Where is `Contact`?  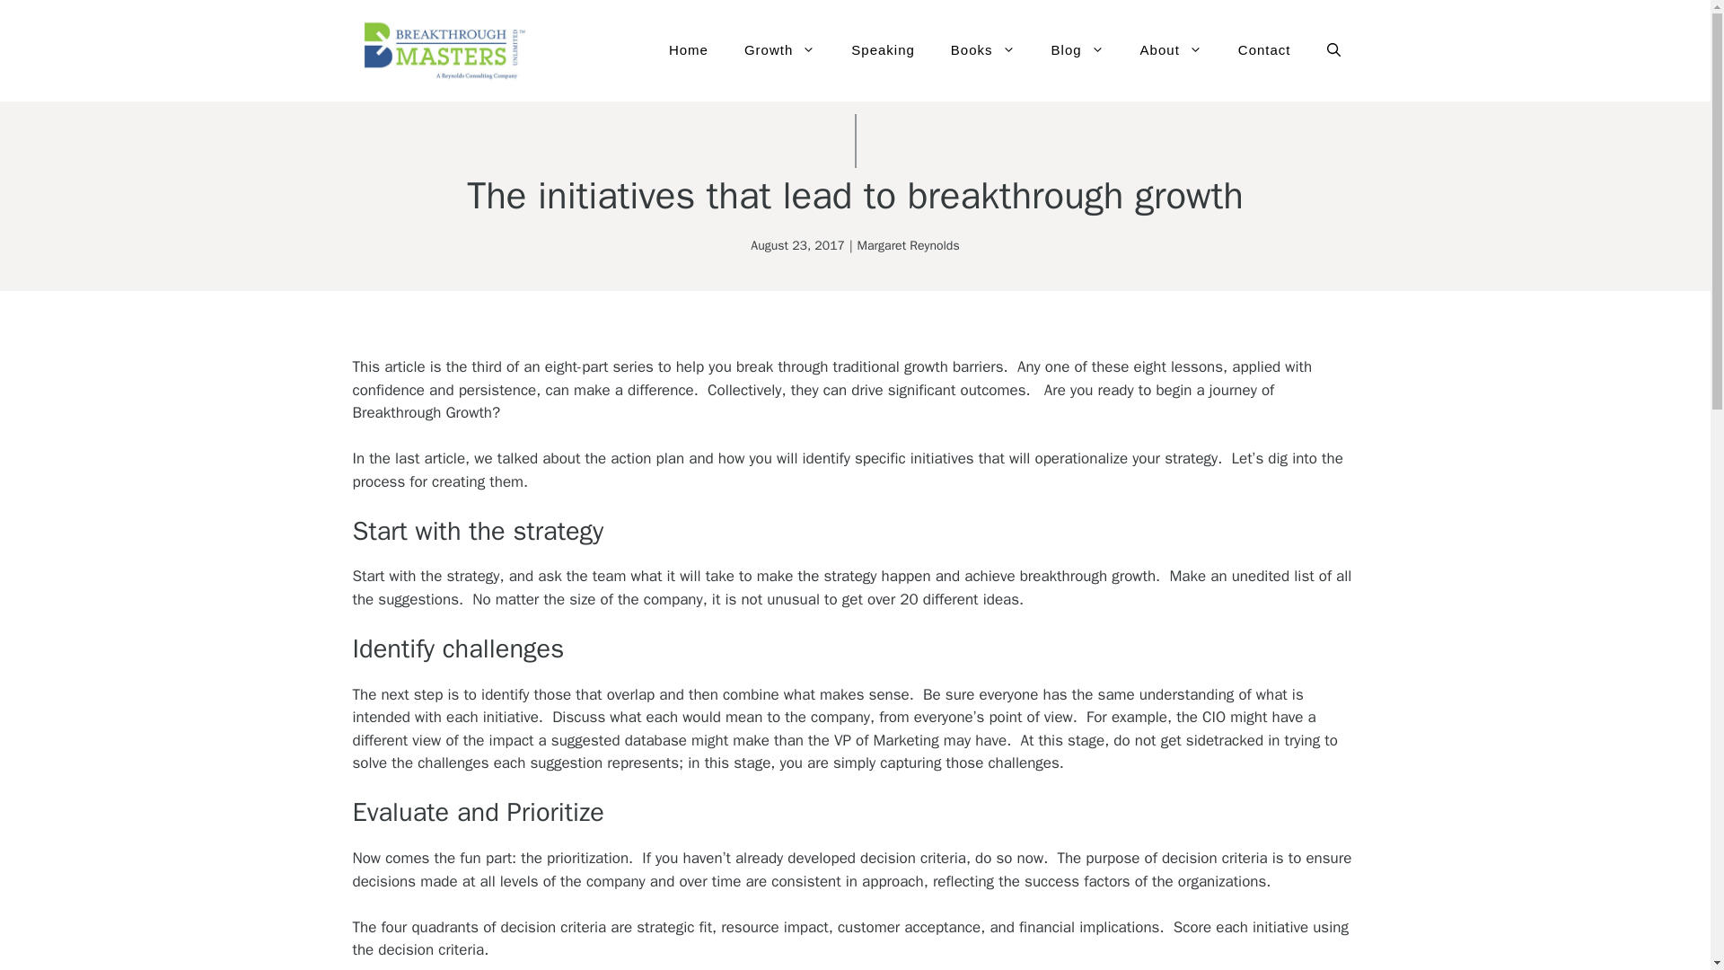 Contact is located at coordinates (1264, 50).